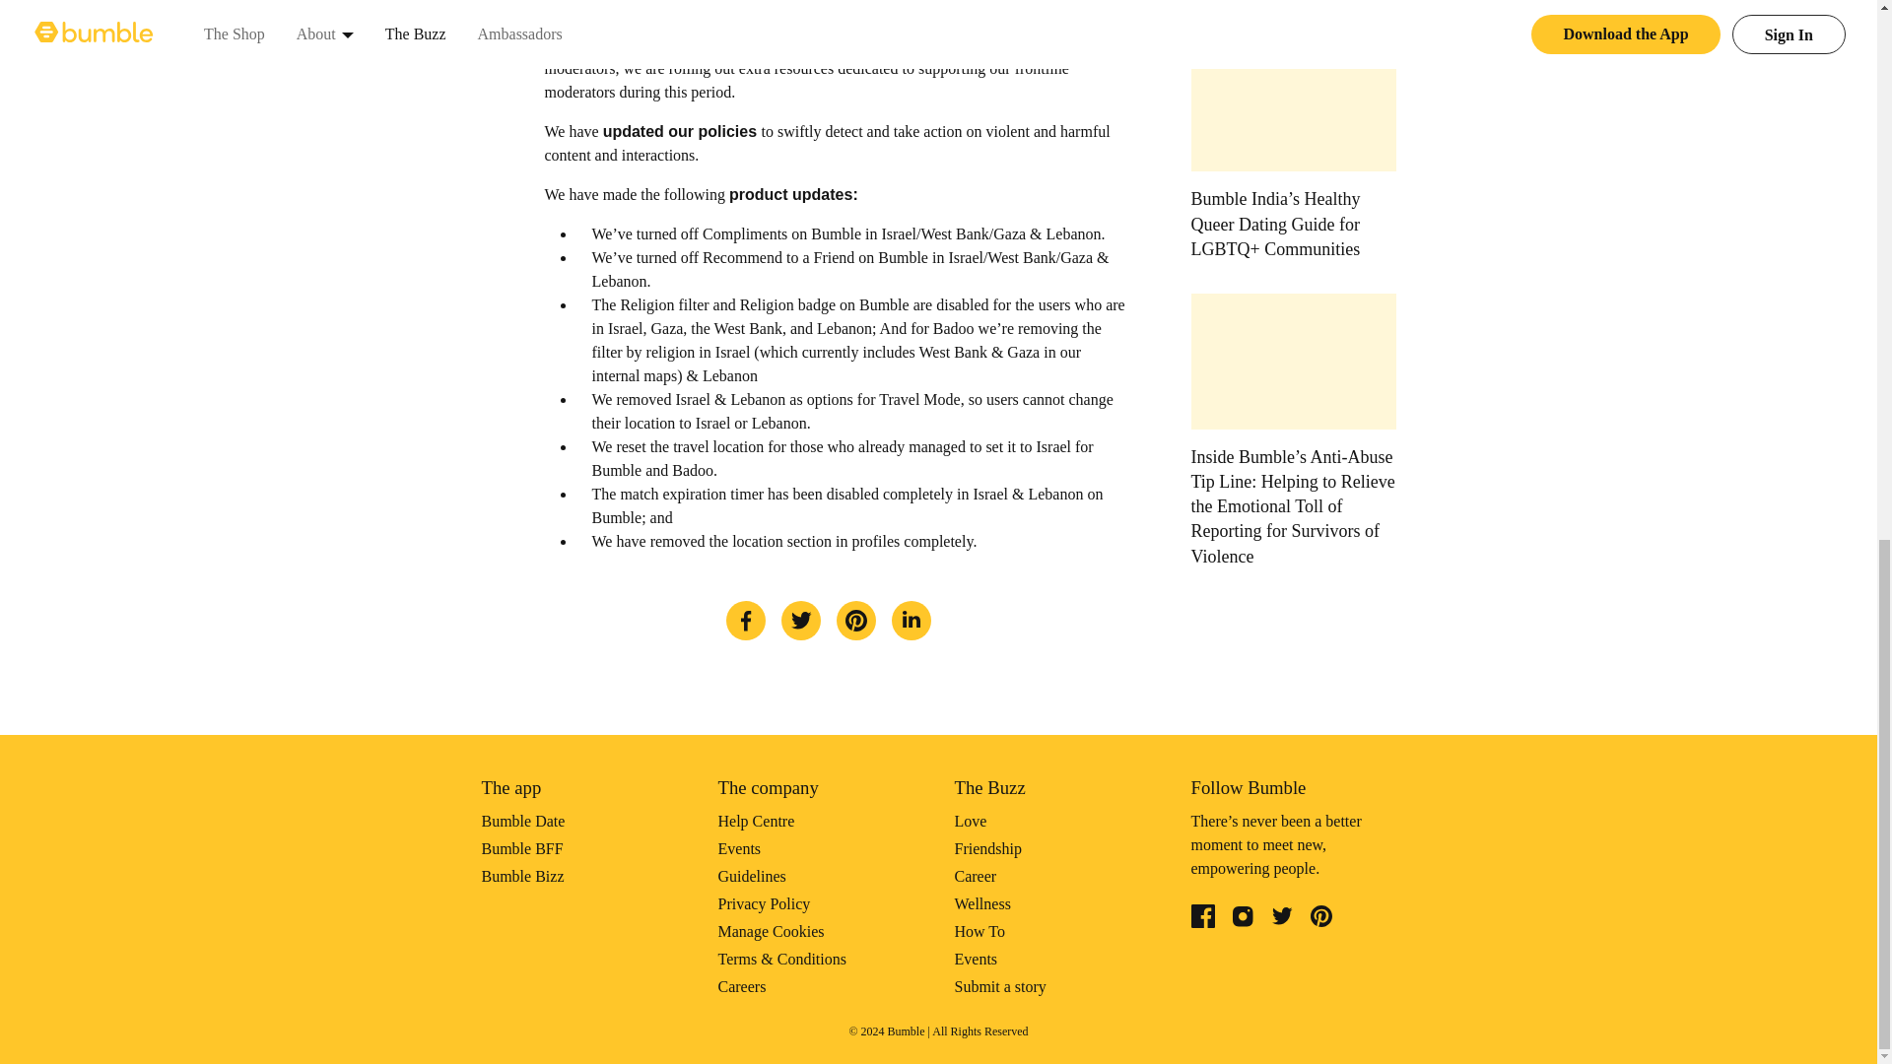 This screenshot has width=1892, height=1064. I want to click on Privacy Policy, so click(763, 903).